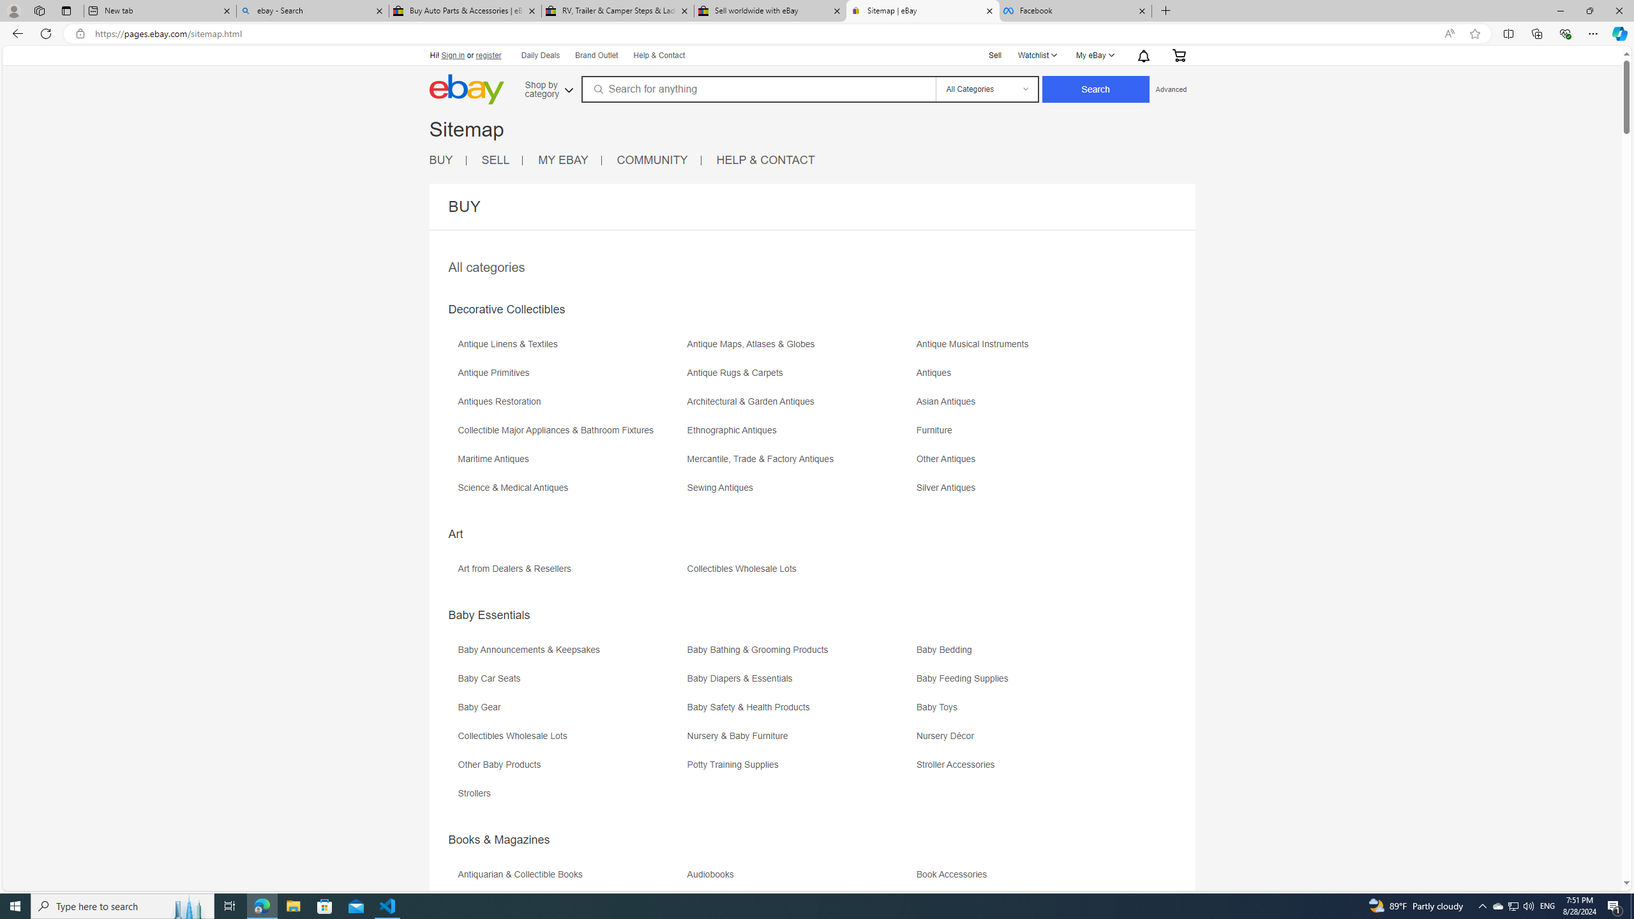 The width and height of the screenshot is (1634, 919). I want to click on Baby Feeding Supplies, so click(965, 678).